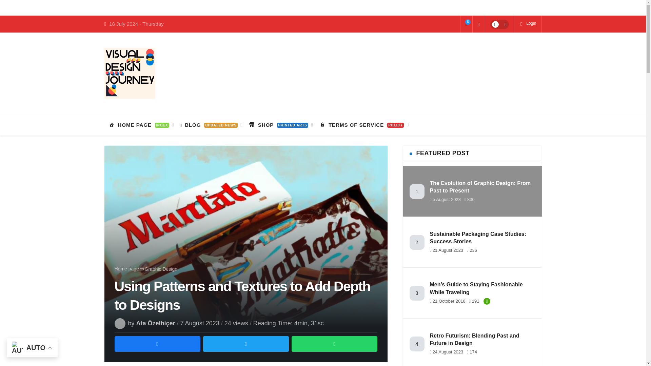 The image size is (651, 366). Describe the element at coordinates (245, 344) in the screenshot. I see `Share to Twitter` at that location.